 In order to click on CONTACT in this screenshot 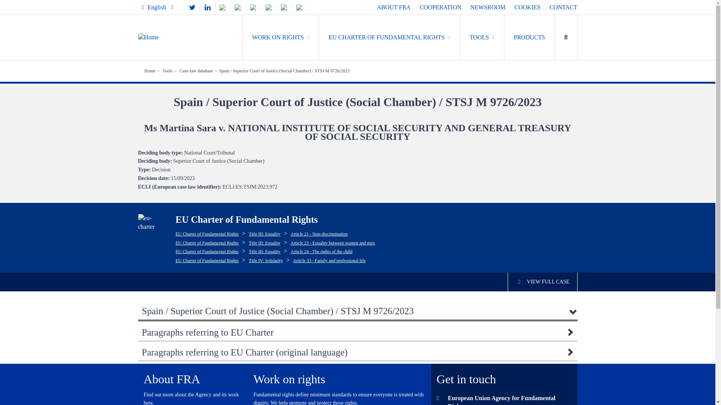, I will do `click(563, 7)`.